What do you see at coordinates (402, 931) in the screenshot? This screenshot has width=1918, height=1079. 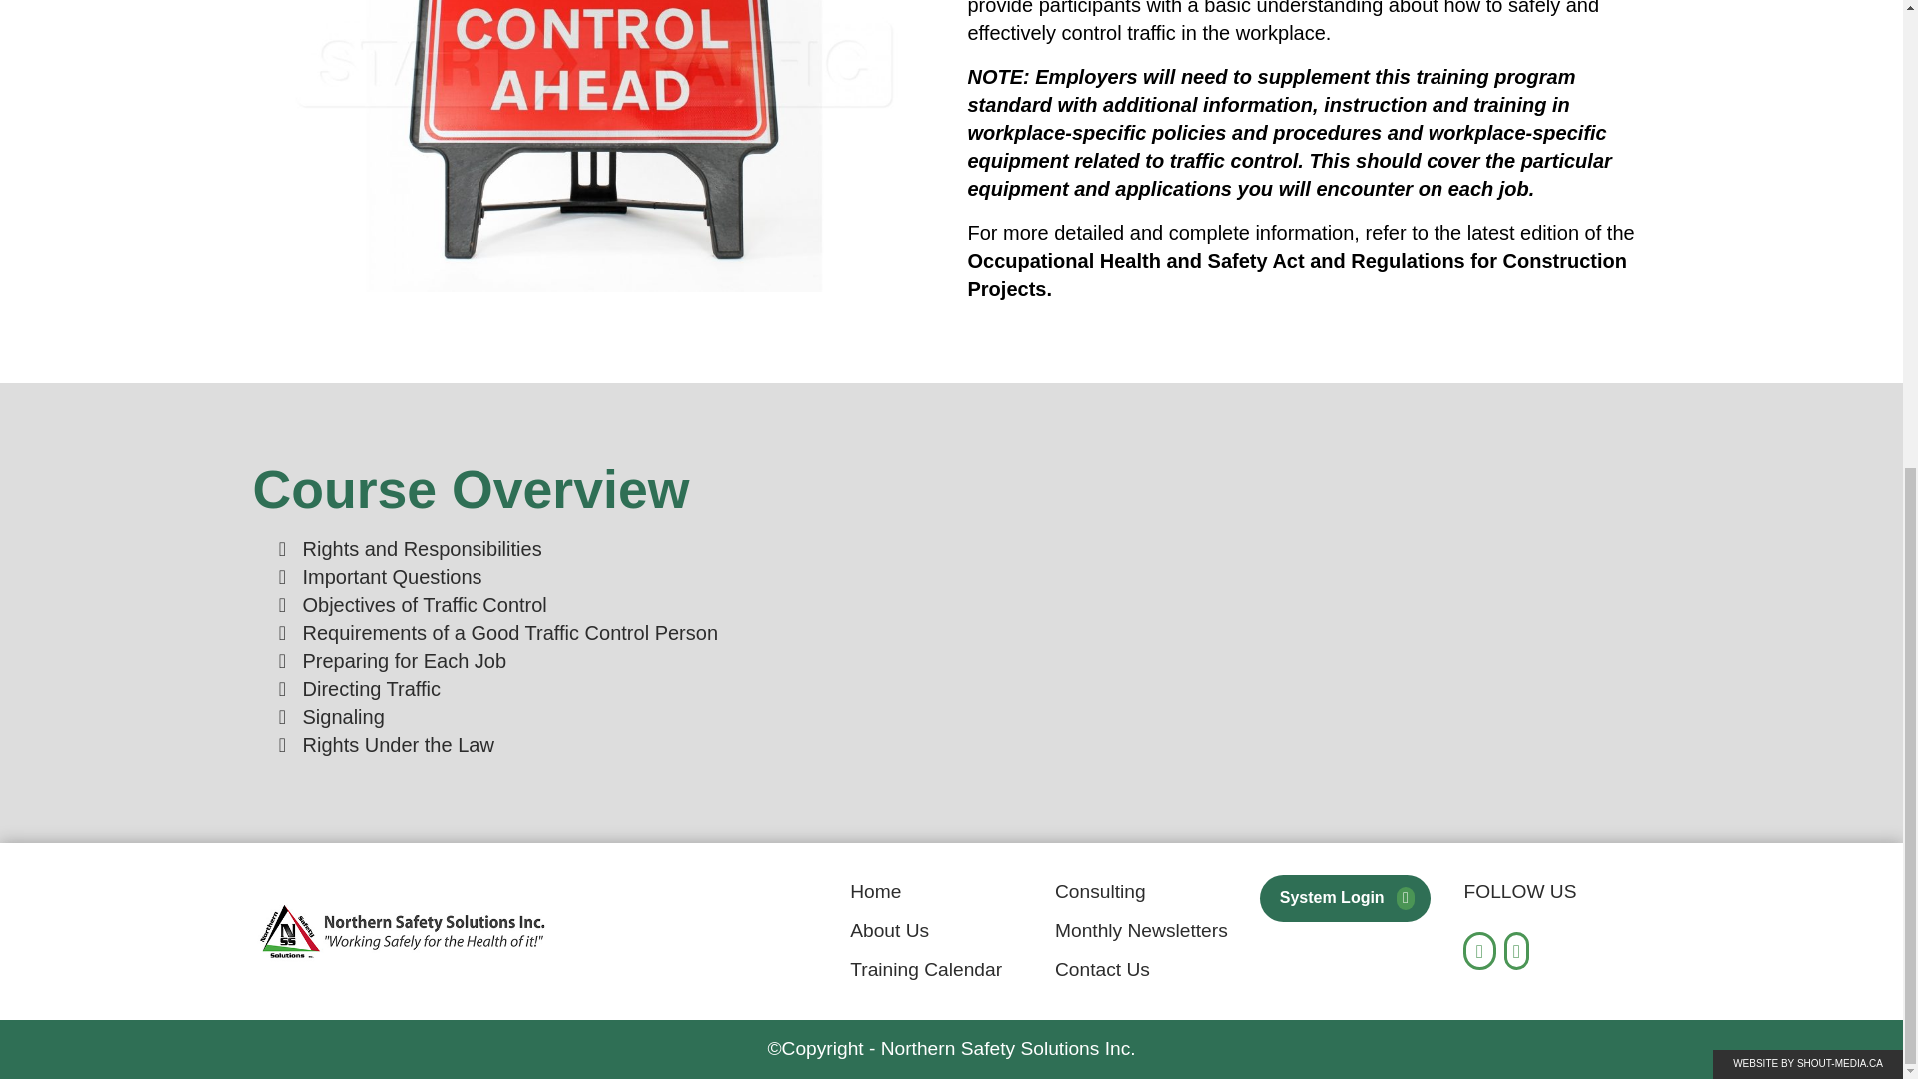 I see `Northern Safety Solutions Inc.` at bounding box center [402, 931].